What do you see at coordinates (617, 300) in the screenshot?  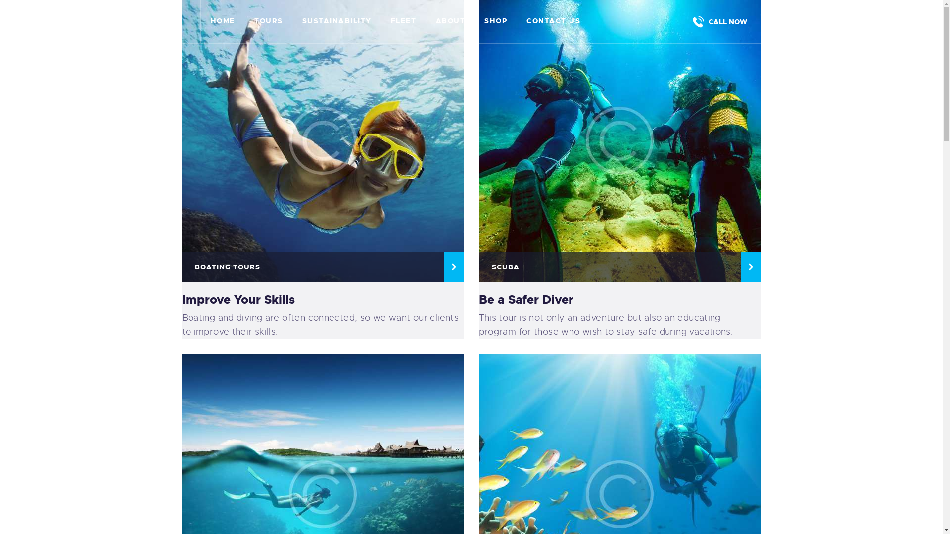 I see `Be a Safer Diver` at bounding box center [617, 300].